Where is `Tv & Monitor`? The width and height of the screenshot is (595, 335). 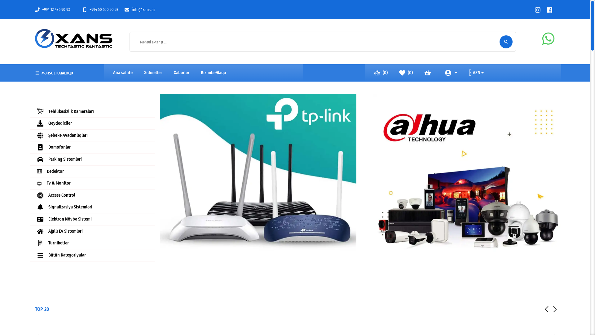 Tv & Monitor is located at coordinates (92, 183).